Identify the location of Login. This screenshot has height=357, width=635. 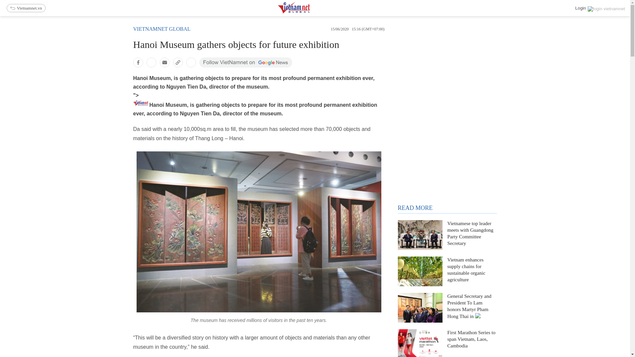
(600, 8).